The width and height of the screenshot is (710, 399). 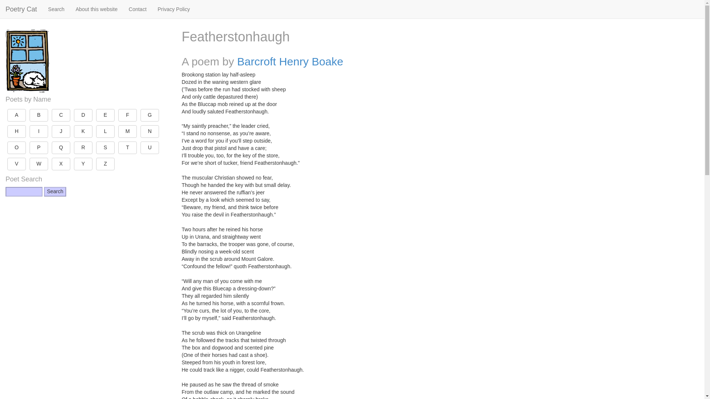 I want to click on Y, so click(x=83, y=164).